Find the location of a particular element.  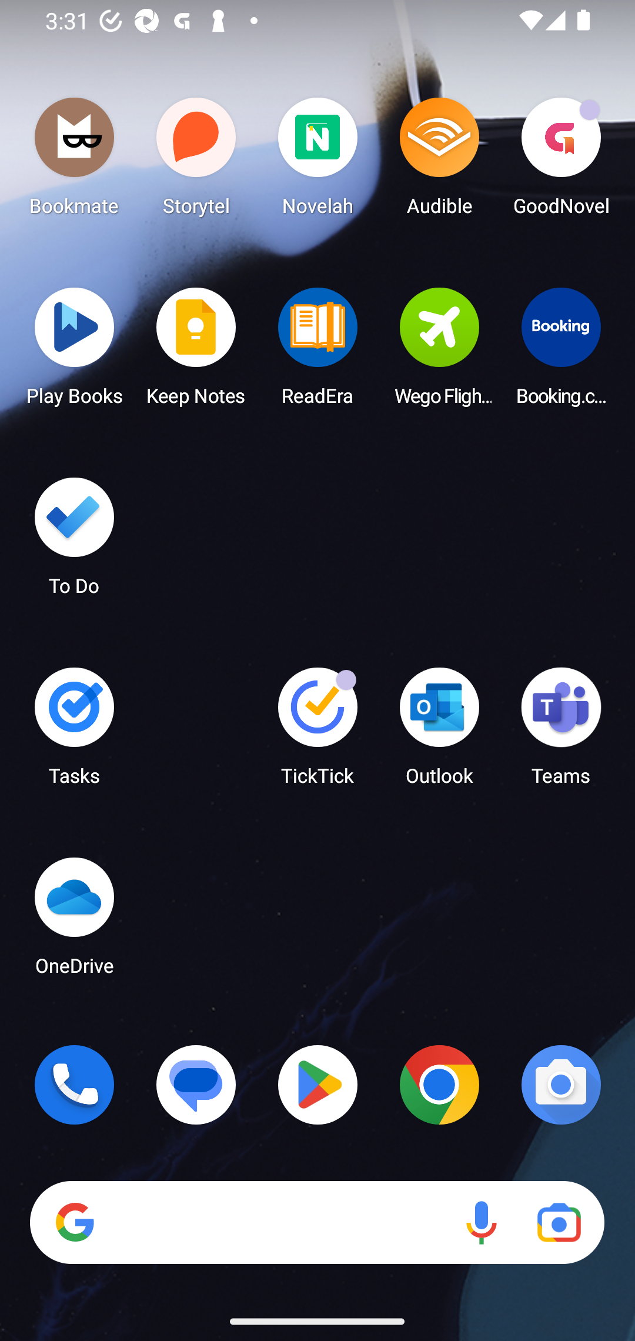

GoodNovel GoodNovel has 1 notification is located at coordinates (561, 161).